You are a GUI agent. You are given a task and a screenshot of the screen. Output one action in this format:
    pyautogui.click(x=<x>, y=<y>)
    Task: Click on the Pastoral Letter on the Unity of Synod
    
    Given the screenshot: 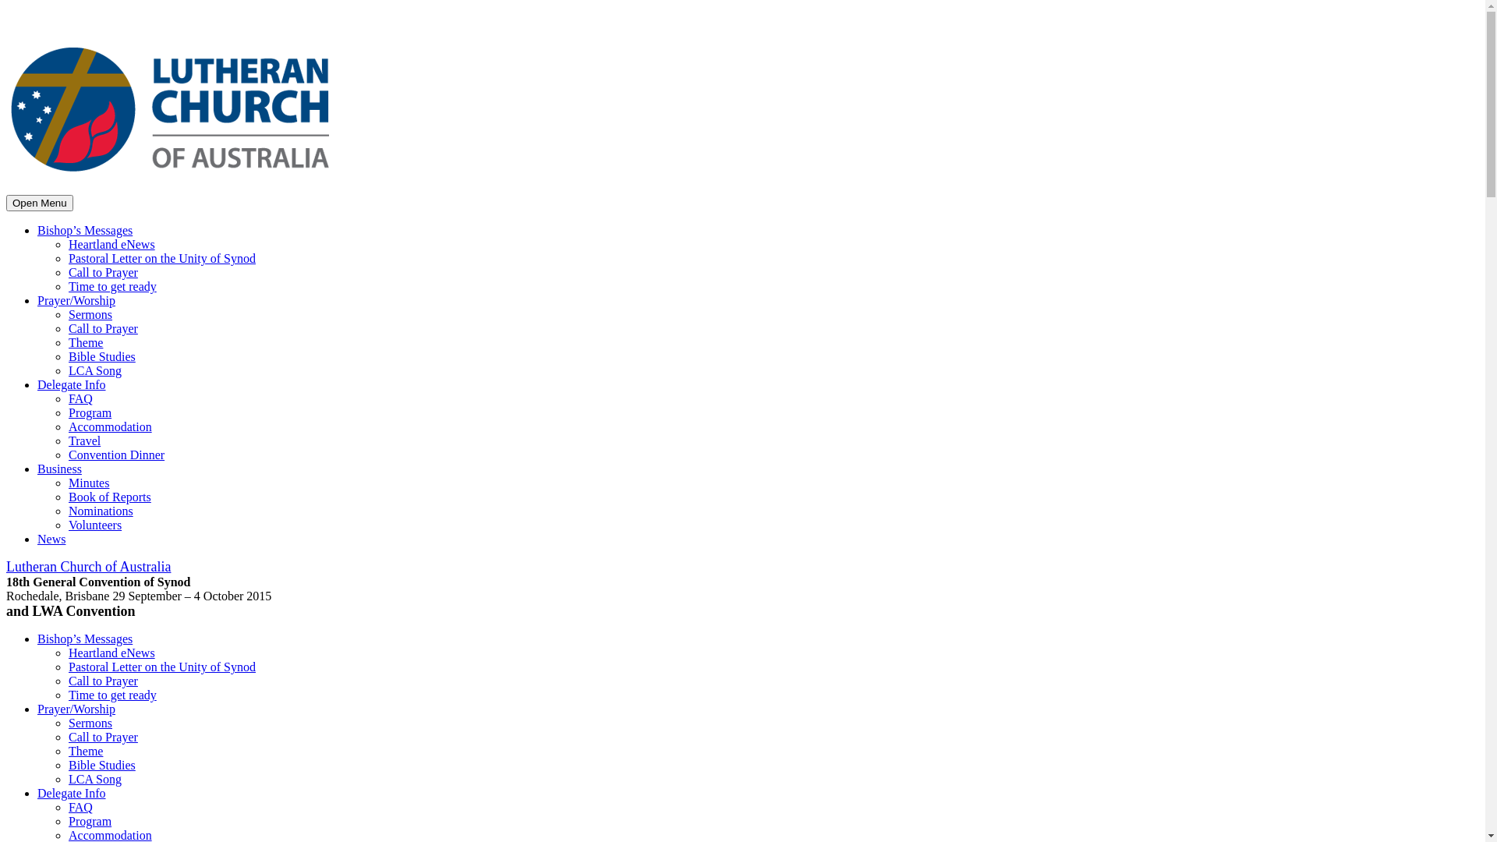 What is the action you would take?
    pyautogui.click(x=162, y=259)
    